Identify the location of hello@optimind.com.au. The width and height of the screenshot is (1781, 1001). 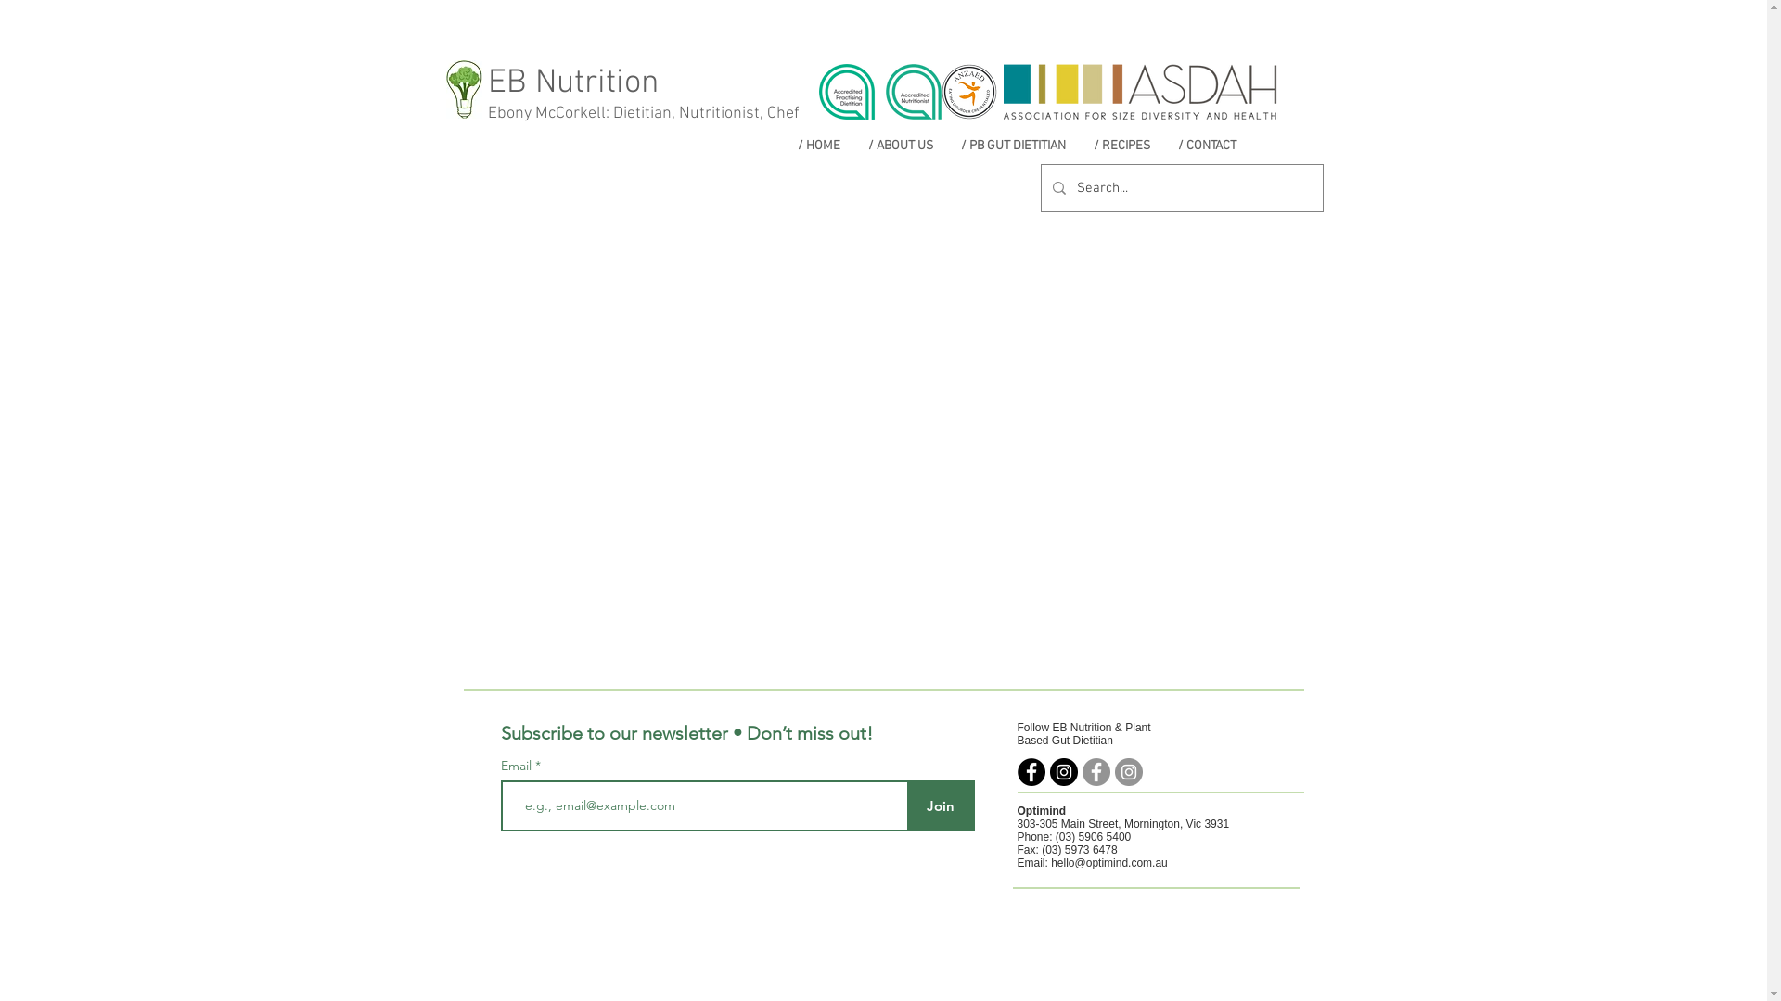
(1109, 863).